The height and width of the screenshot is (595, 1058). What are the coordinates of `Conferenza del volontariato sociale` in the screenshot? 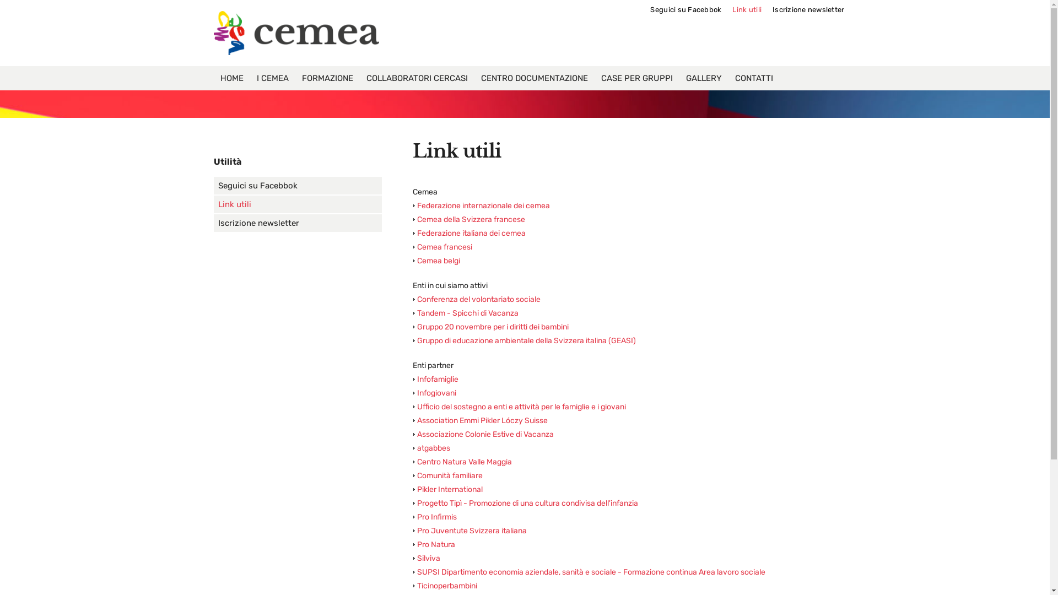 It's located at (479, 300).